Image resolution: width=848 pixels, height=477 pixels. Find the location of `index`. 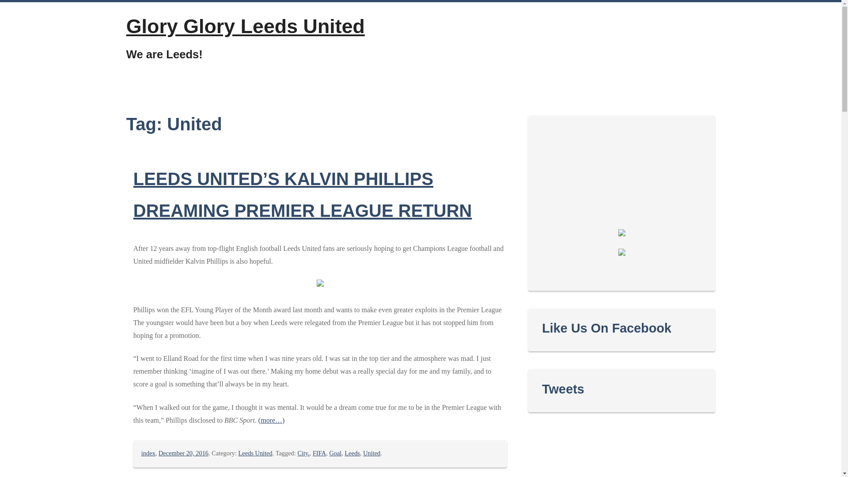

index is located at coordinates (148, 453).